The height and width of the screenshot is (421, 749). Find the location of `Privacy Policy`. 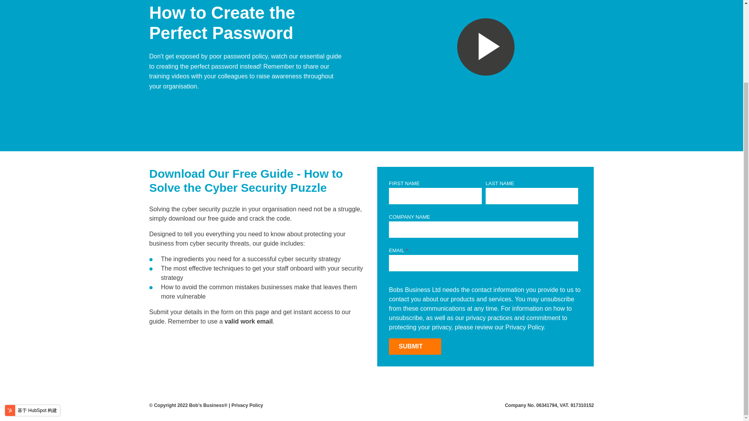

Privacy Policy is located at coordinates (247, 308).